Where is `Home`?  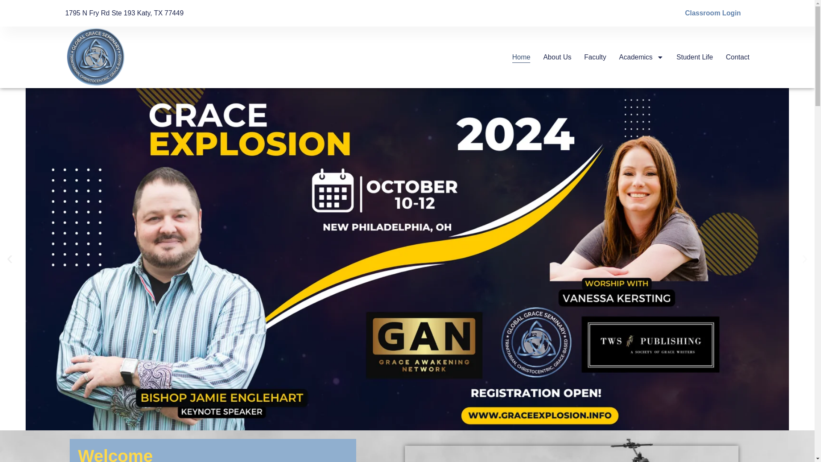
Home is located at coordinates (521, 57).